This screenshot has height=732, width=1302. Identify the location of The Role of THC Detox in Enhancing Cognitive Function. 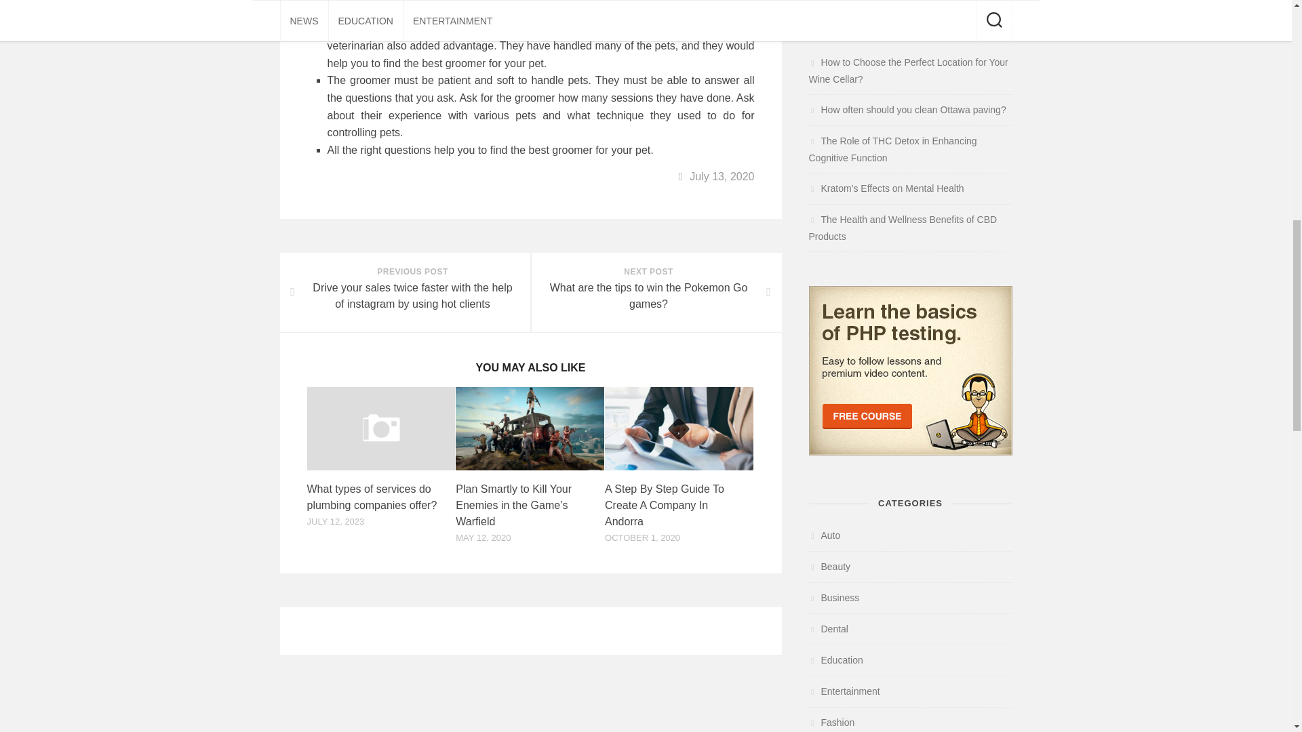
(892, 149).